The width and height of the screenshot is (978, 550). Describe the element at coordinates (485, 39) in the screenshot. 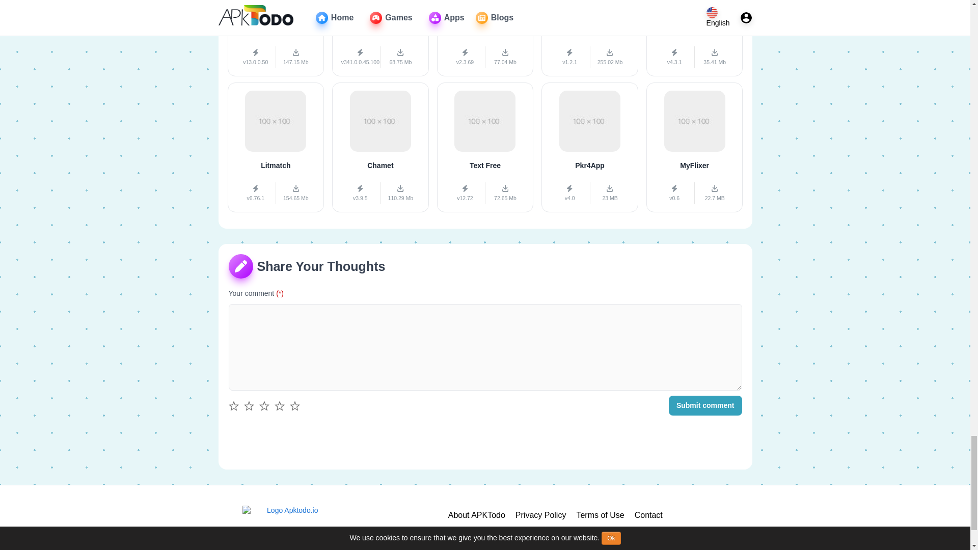

I see `NGL` at that location.